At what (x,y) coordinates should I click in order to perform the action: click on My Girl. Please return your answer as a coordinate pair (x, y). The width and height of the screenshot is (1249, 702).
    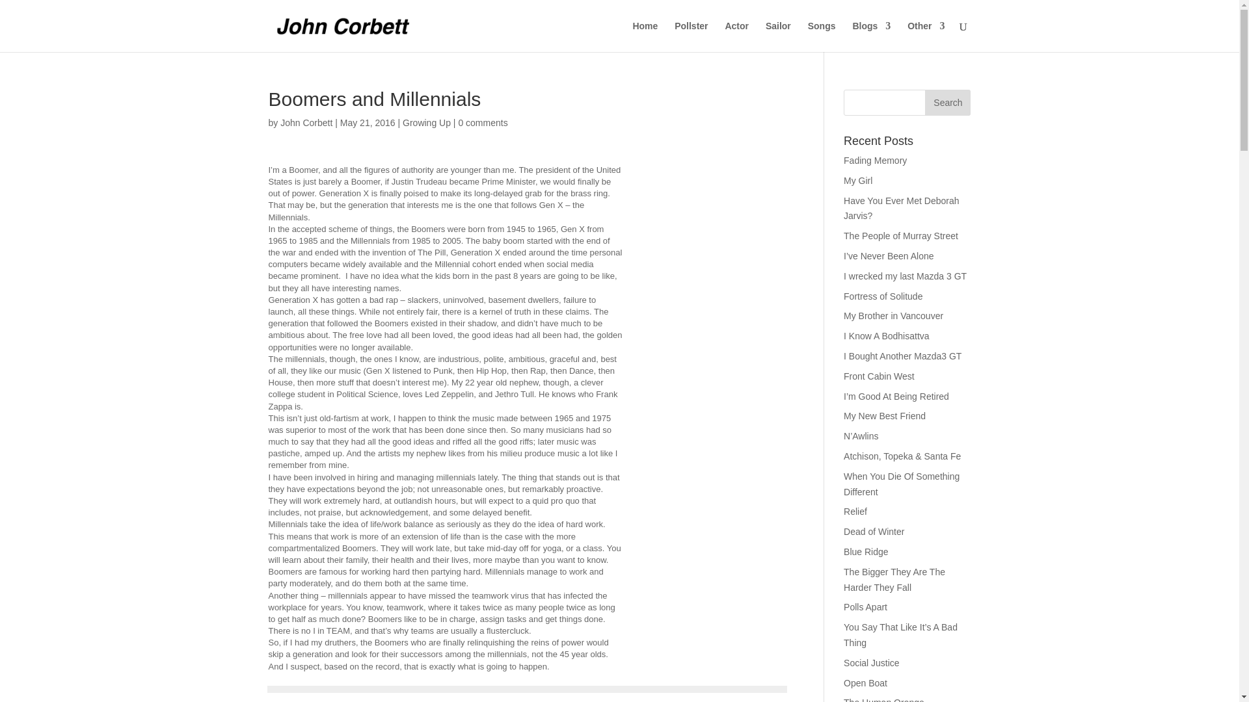
    Looking at the image, I should click on (857, 181).